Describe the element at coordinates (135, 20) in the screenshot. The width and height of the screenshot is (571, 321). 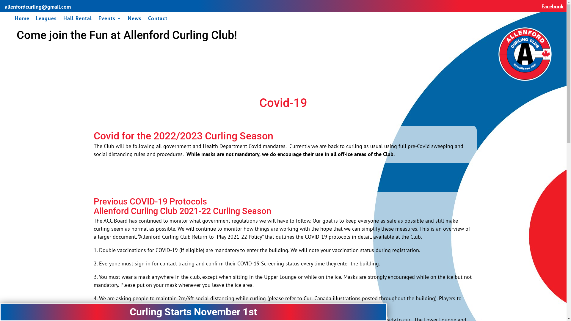
I see `News` at that location.